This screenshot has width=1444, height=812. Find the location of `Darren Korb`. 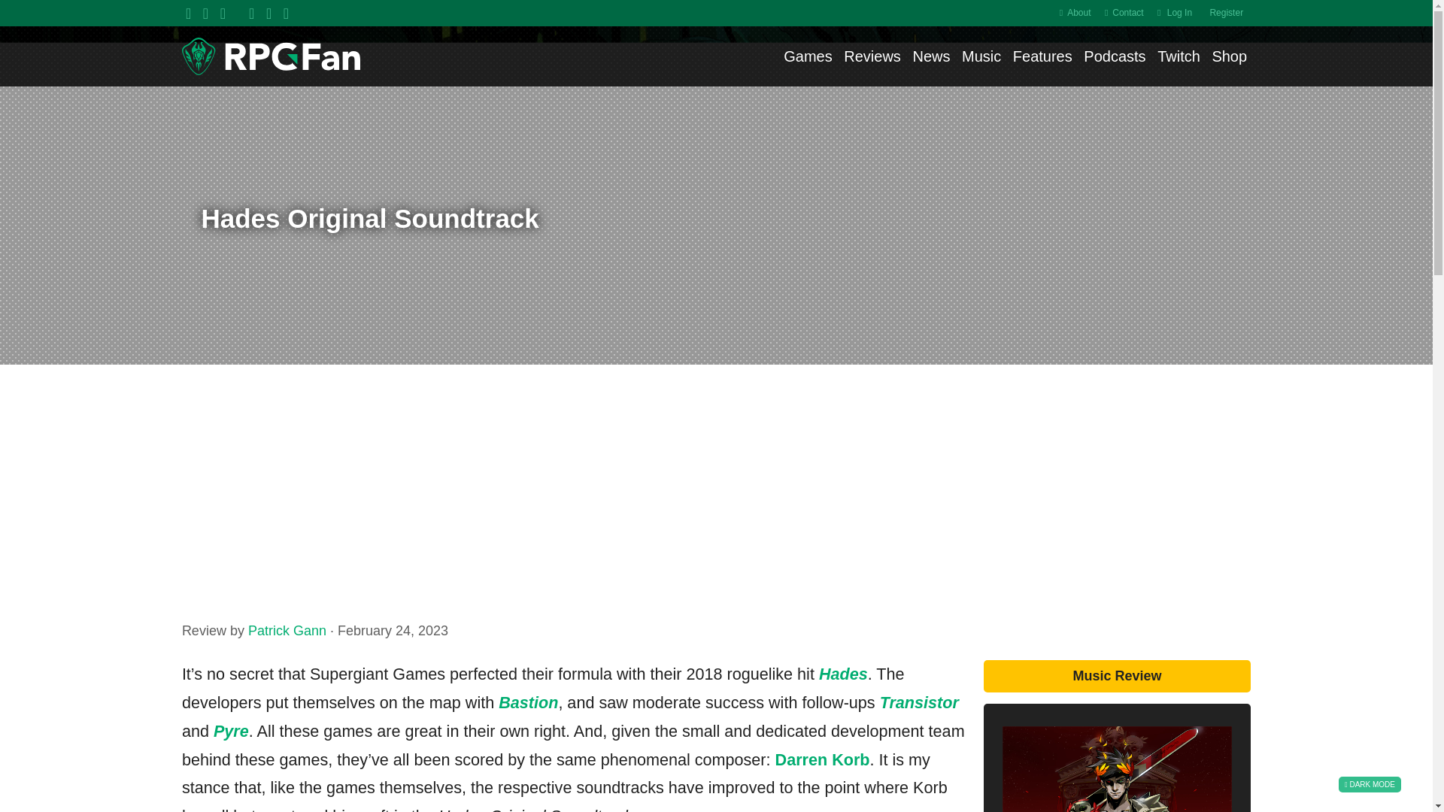

Darren Korb is located at coordinates (823, 759).